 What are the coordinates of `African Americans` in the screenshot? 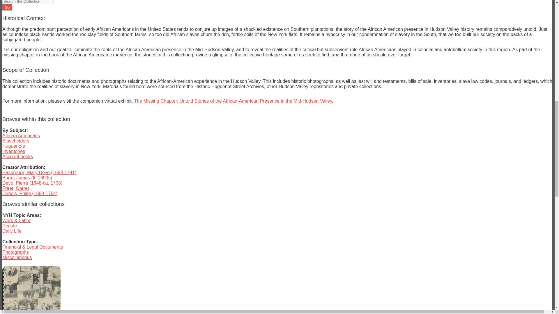 It's located at (21, 135).